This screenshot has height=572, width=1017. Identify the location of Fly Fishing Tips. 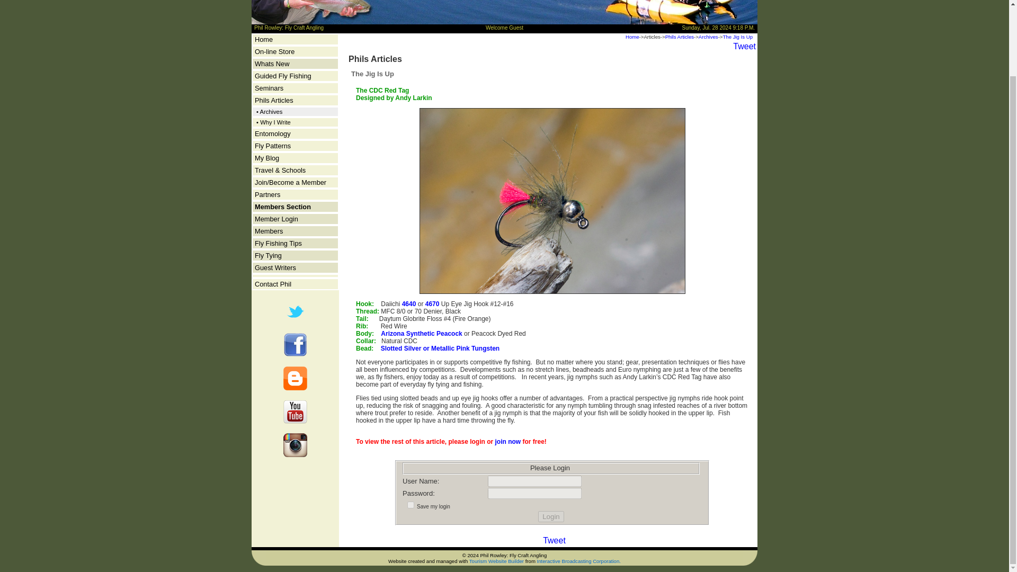
(279, 243).